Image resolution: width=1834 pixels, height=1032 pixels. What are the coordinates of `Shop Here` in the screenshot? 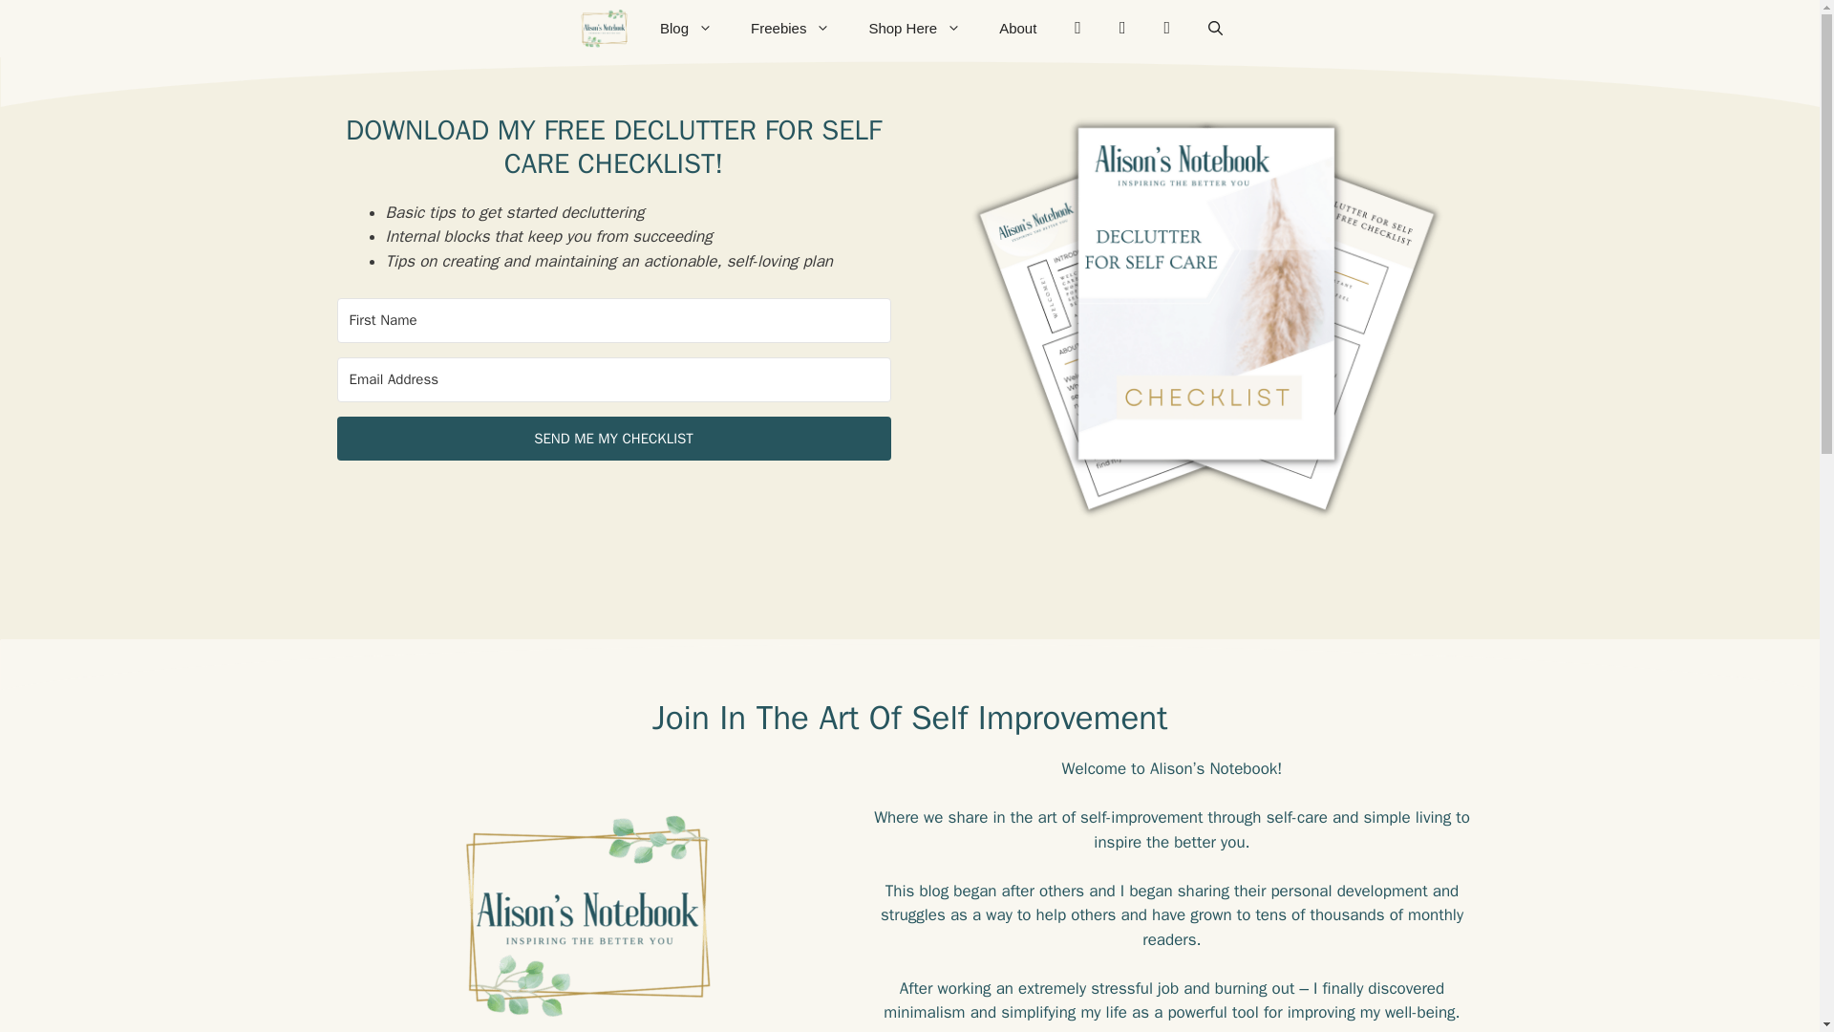 It's located at (913, 29).